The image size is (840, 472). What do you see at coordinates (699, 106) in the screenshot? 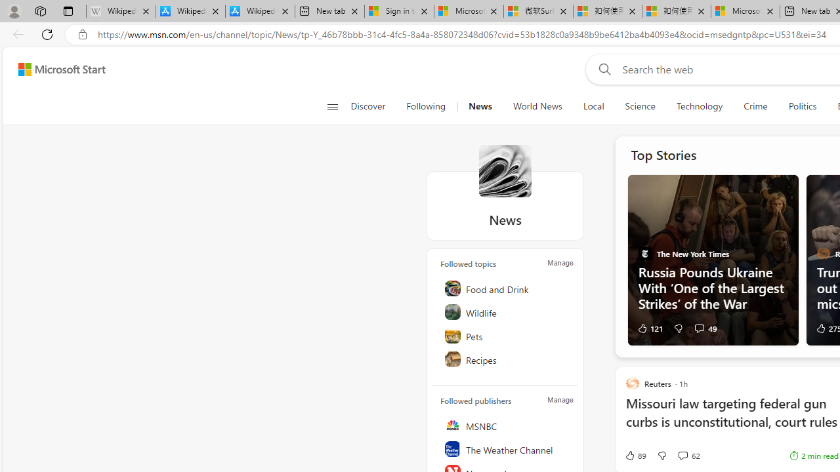
I see `Technology` at bounding box center [699, 106].